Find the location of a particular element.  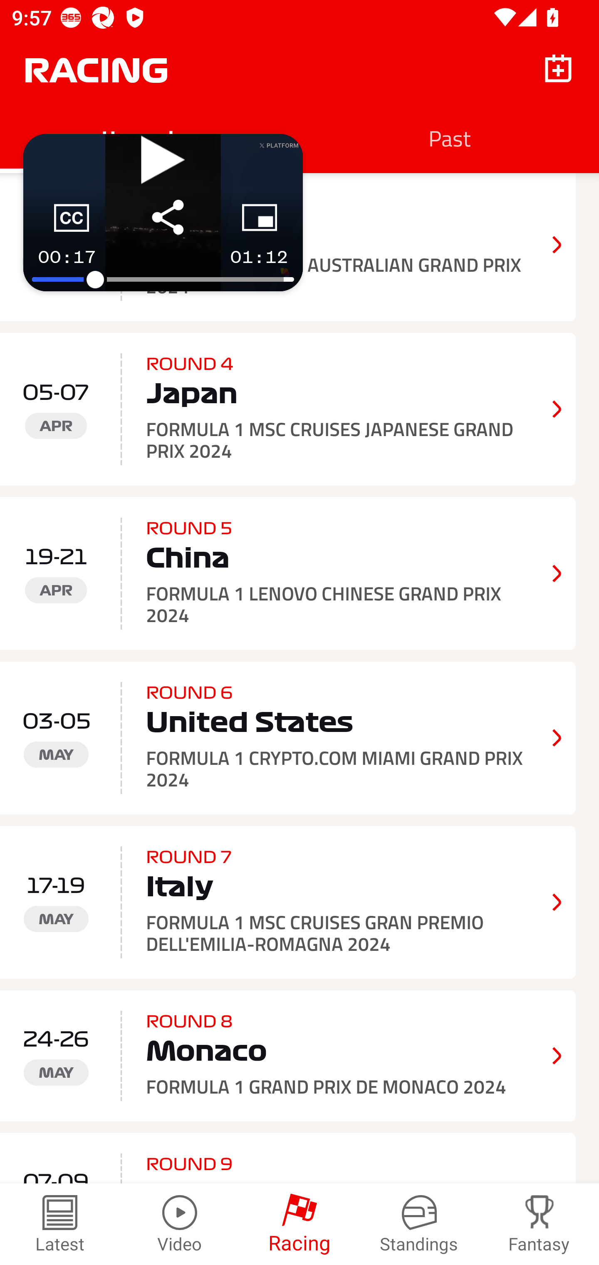

Latest is located at coordinates (60, 1224).